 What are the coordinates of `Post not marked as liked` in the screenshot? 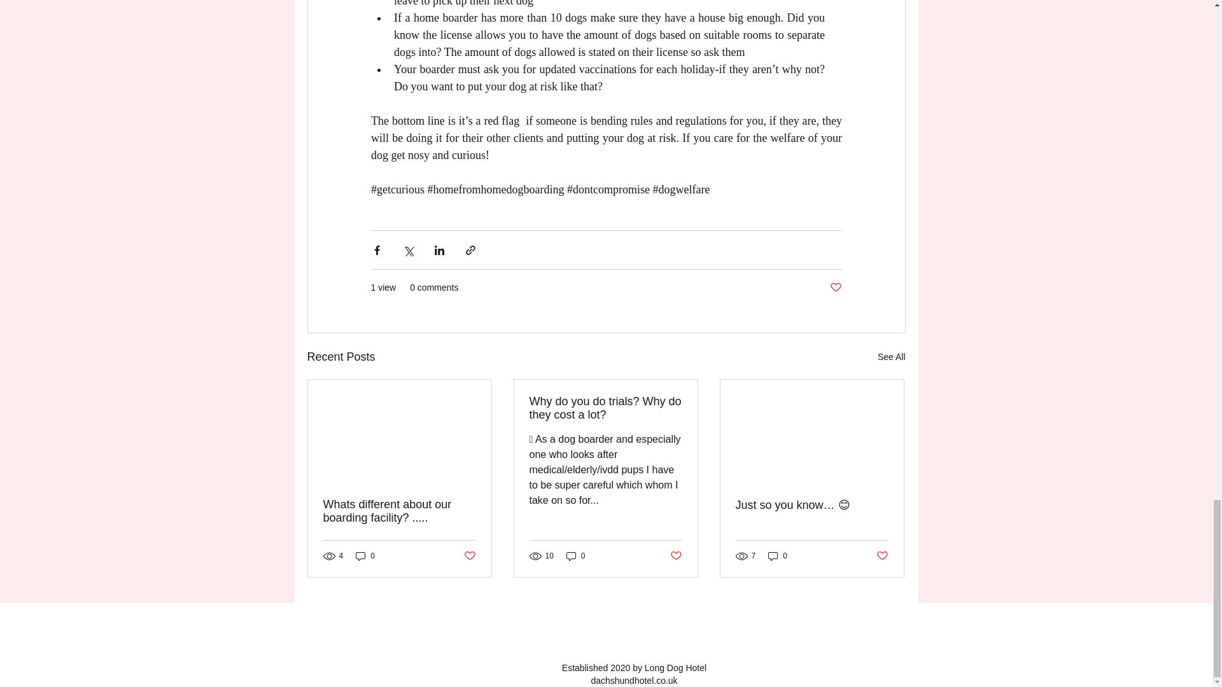 It's located at (468, 556).